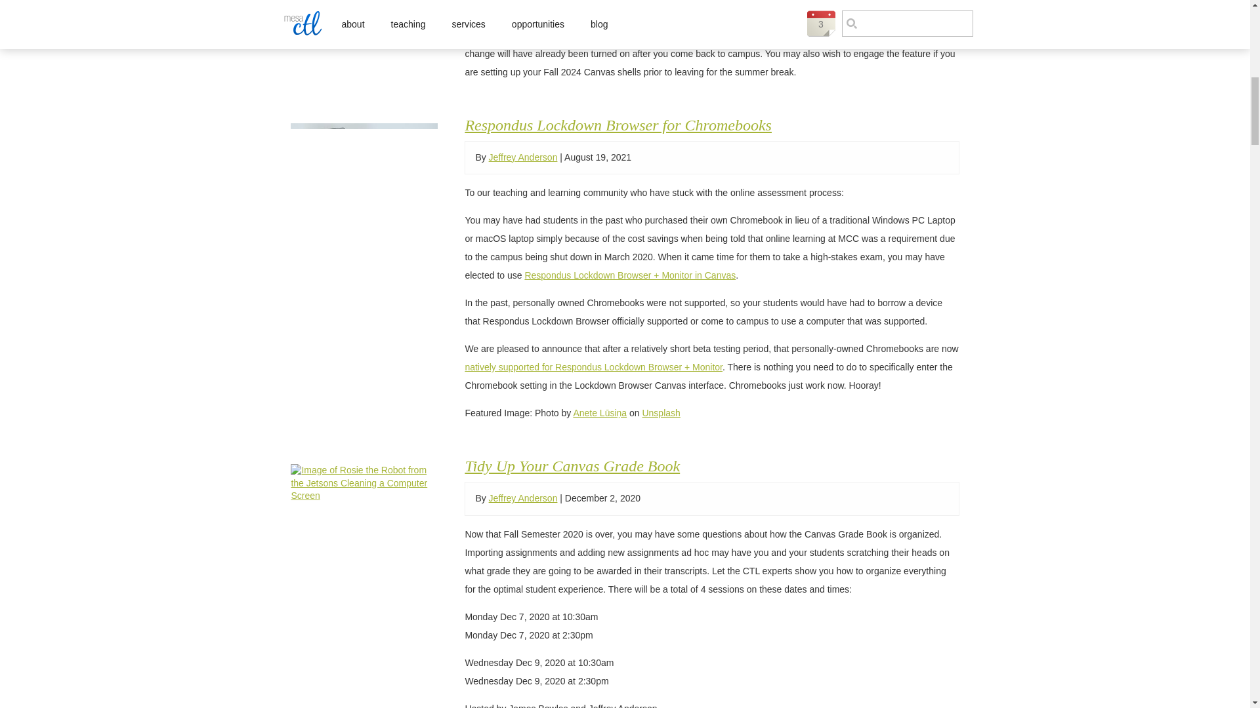 The image size is (1260, 708). I want to click on Respondus Lockdown Browser for Chromebooks, so click(364, 172).